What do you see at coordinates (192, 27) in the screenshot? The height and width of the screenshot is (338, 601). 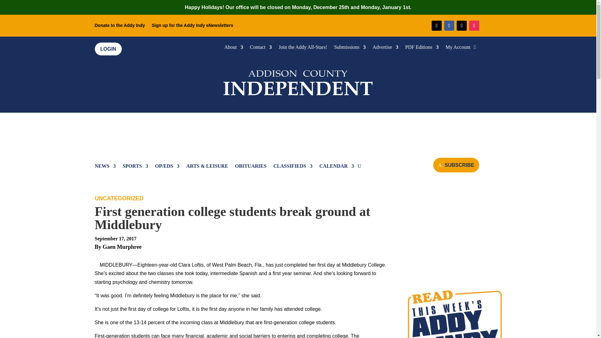 I see `Sign up for the Addy Indy eNewsletters` at bounding box center [192, 27].